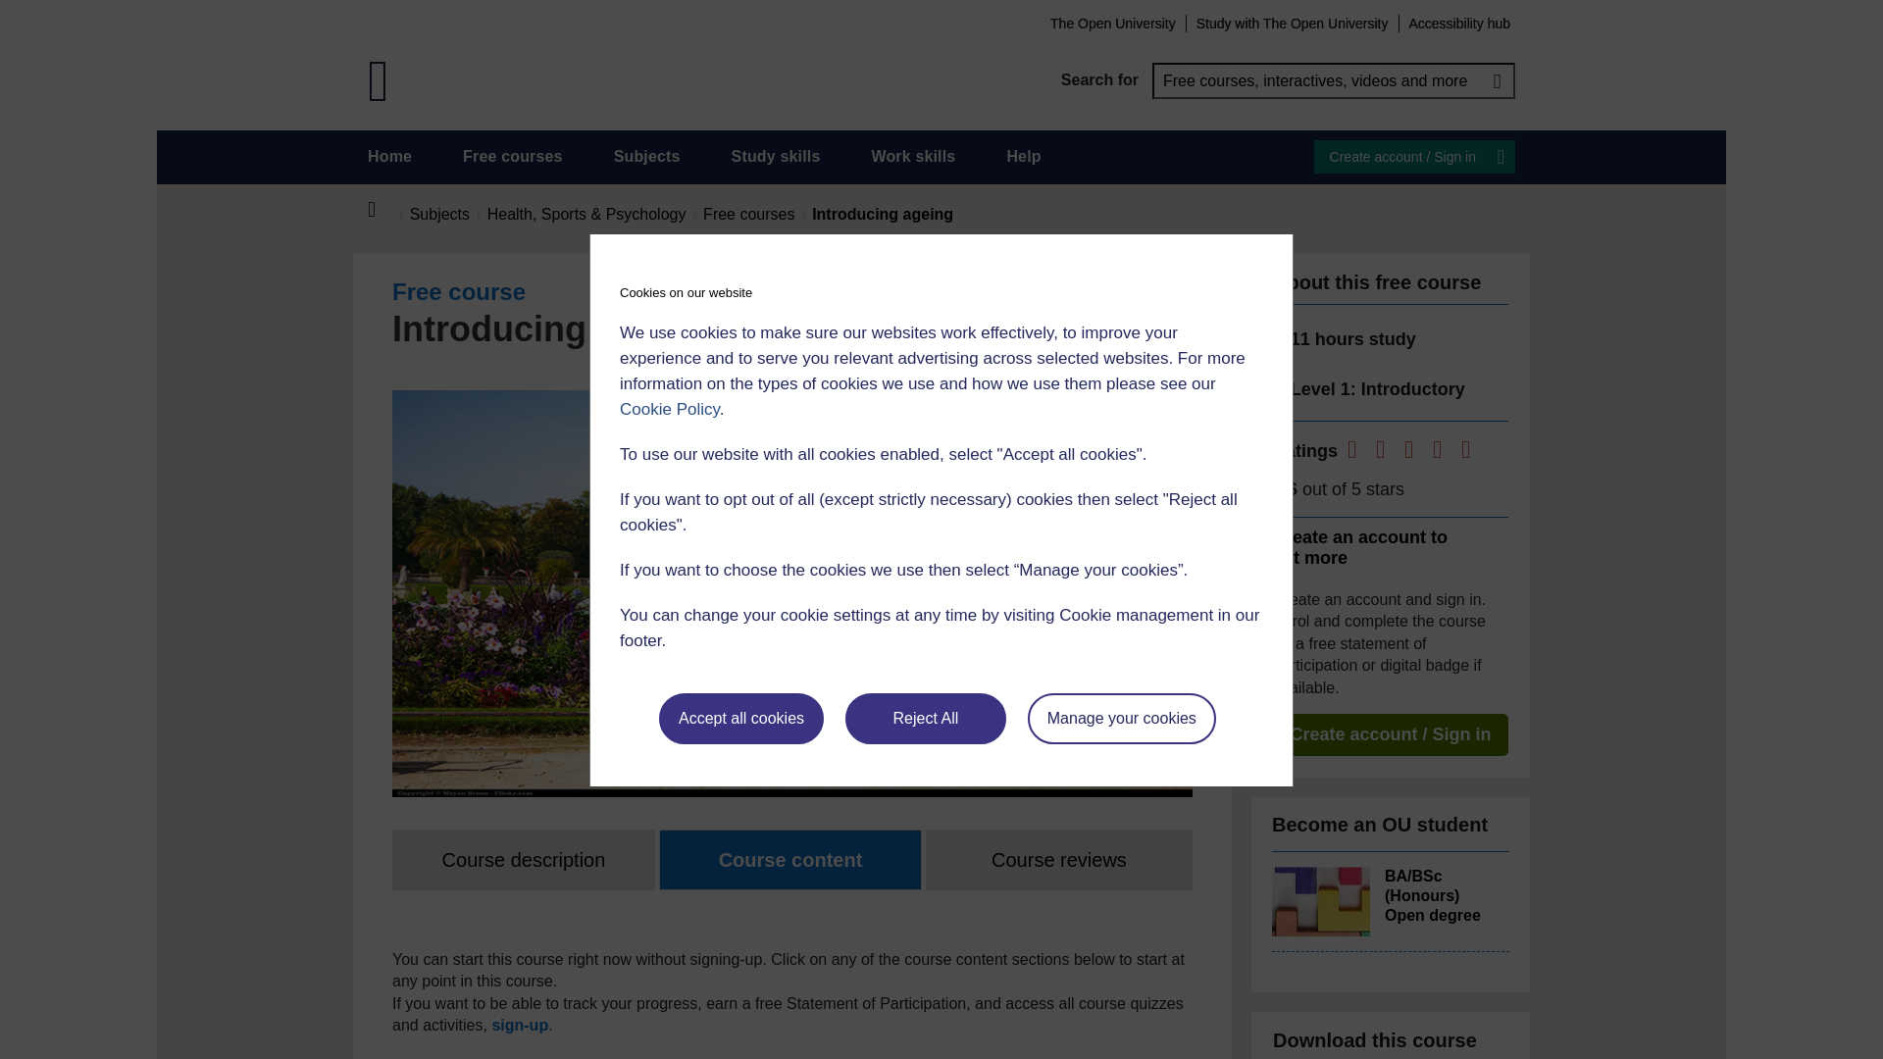  I want to click on Work skills, so click(912, 157).